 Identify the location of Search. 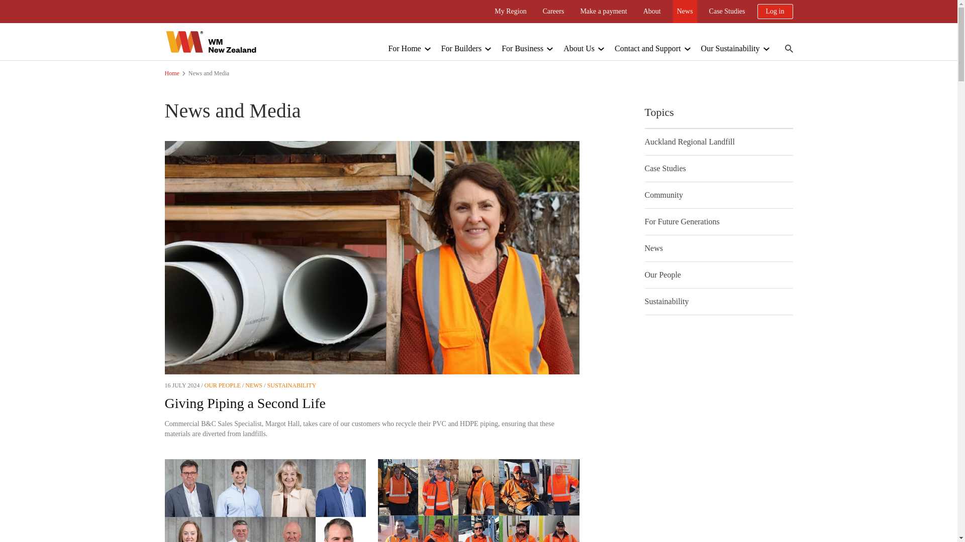
(789, 48).